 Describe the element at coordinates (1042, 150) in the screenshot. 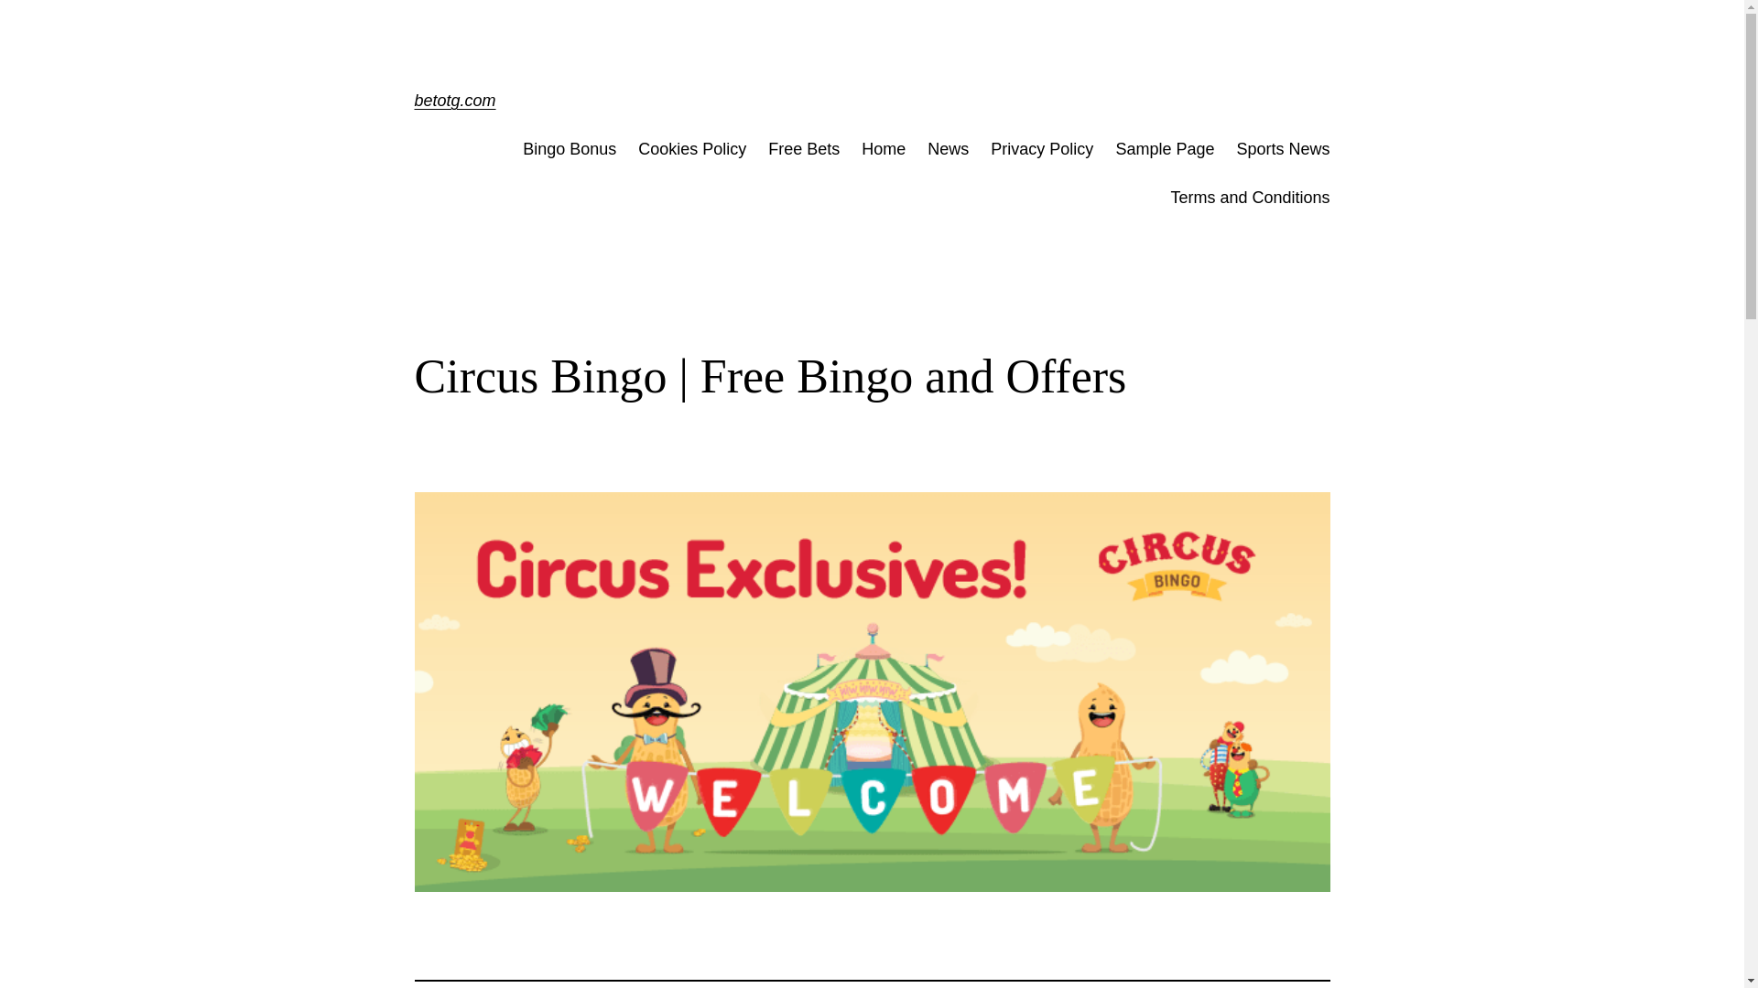

I see `Privacy Policy` at that location.